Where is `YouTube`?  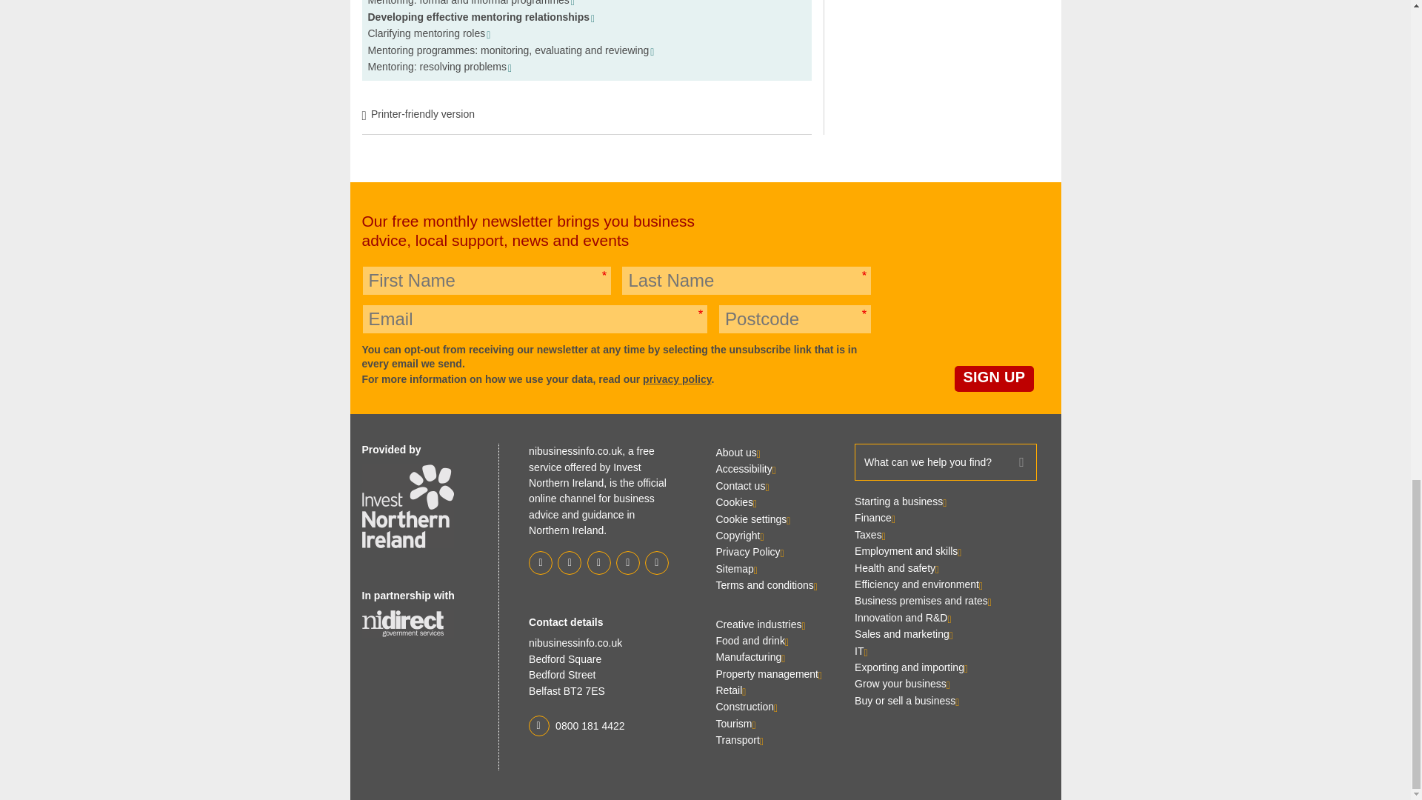 YouTube is located at coordinates (656, 563).